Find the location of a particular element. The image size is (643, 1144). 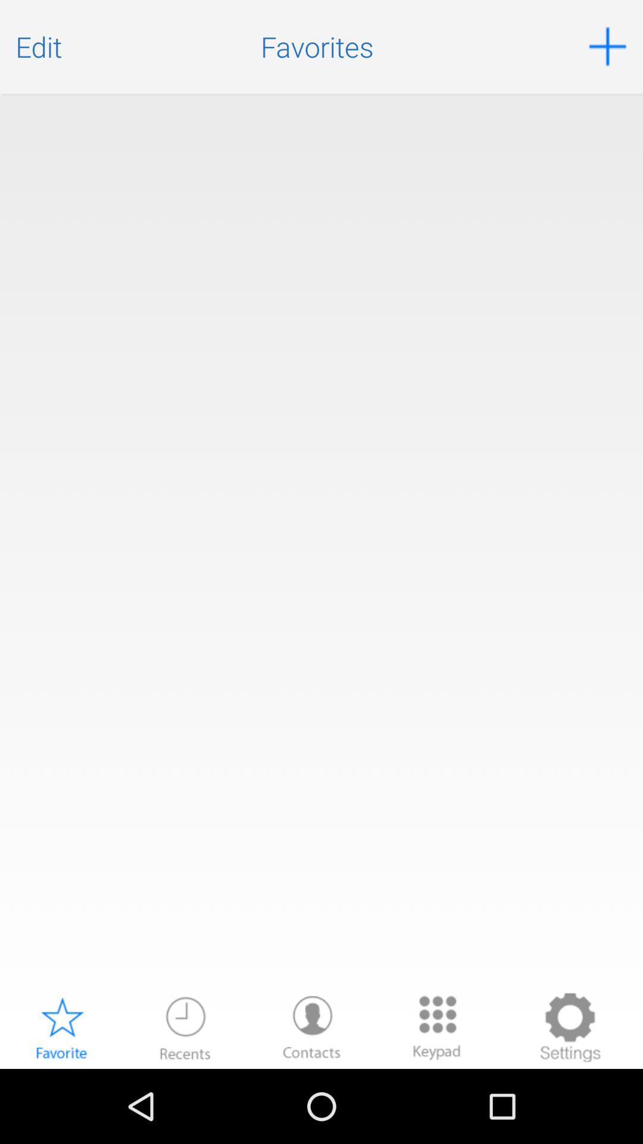

go to settings is located at coordinates (570, 1027).